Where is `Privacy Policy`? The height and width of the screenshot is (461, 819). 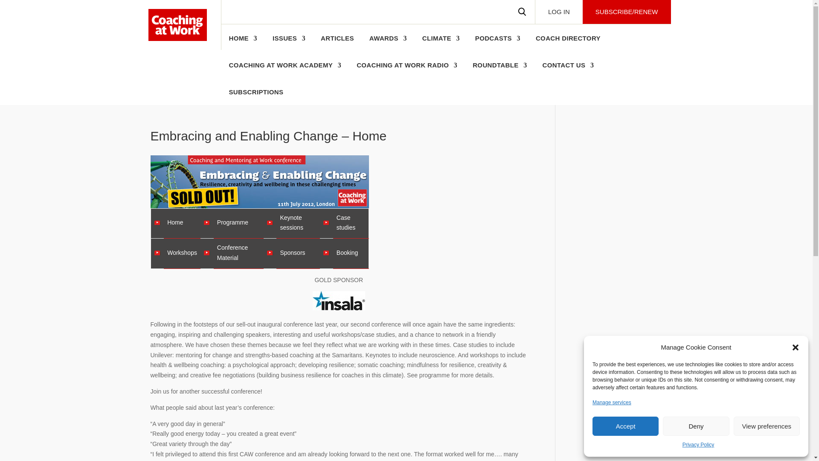
Privacy Policy is located at coordinates (698, 445).